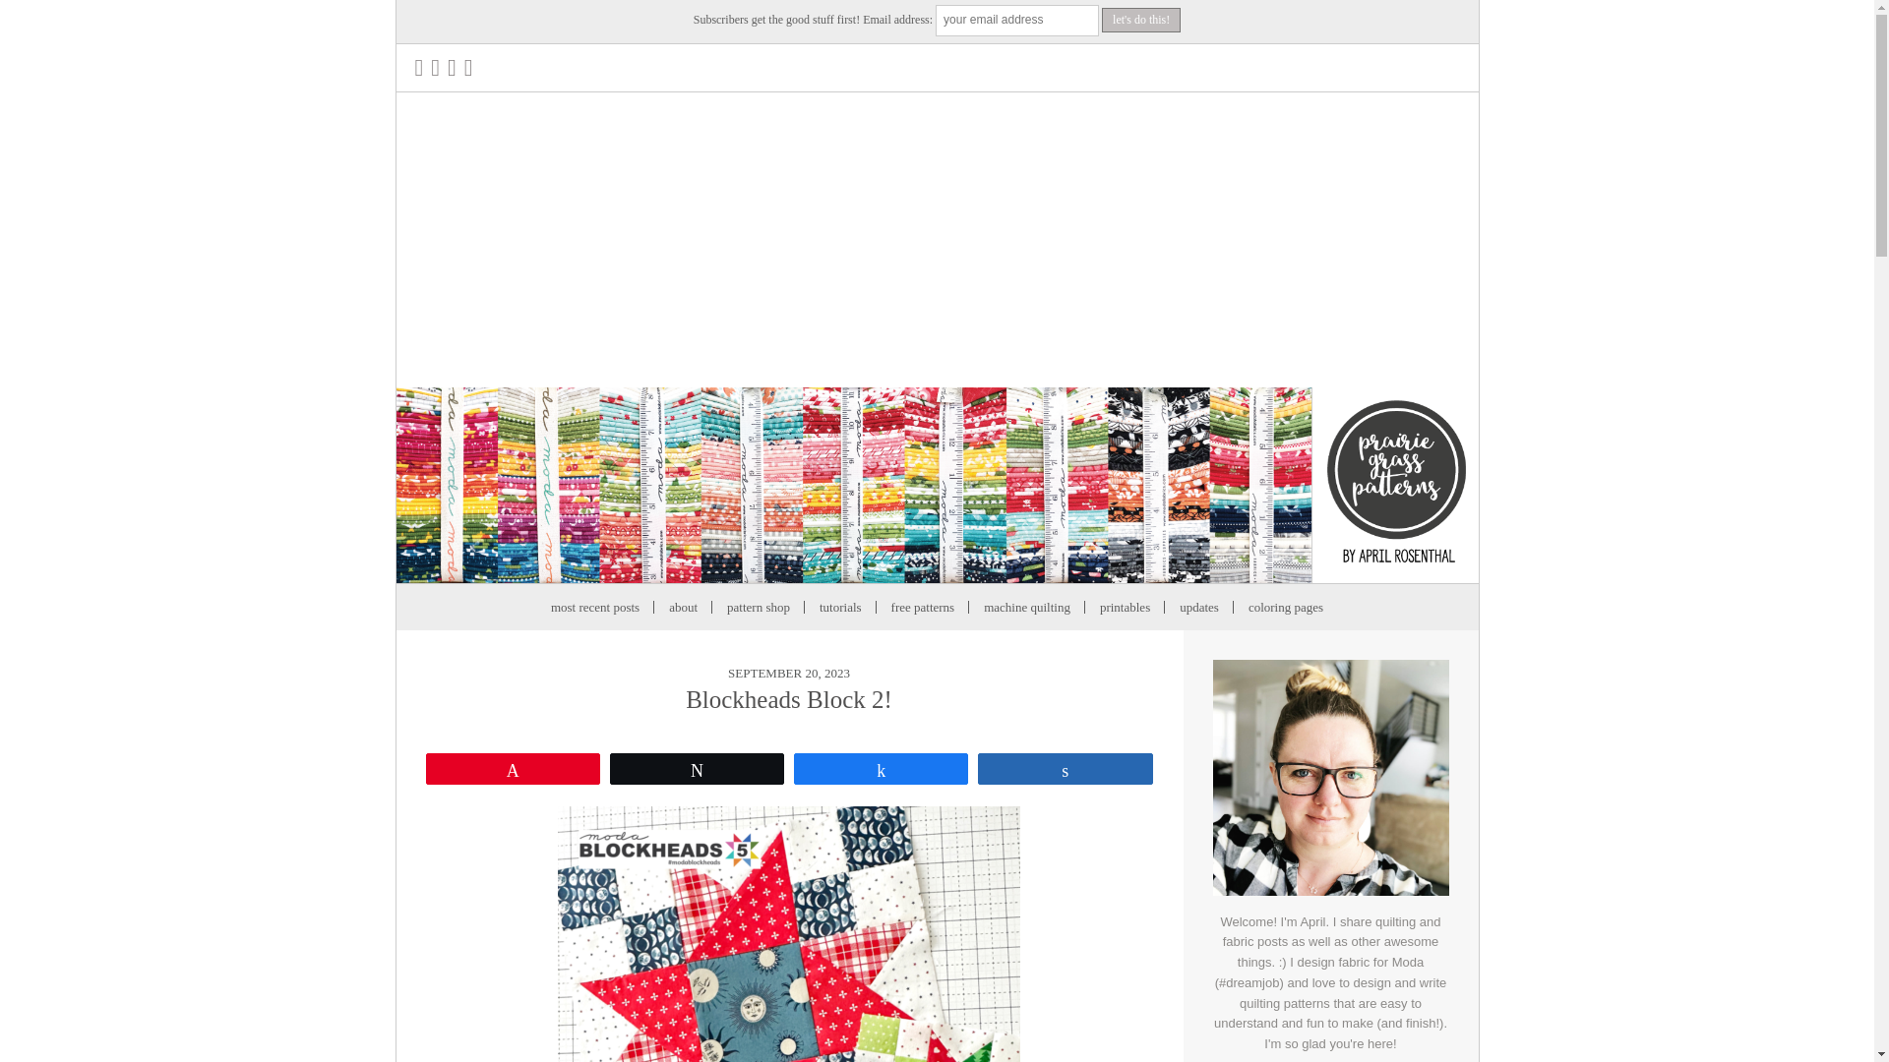  I want to click on updates, so click(1198, 608).